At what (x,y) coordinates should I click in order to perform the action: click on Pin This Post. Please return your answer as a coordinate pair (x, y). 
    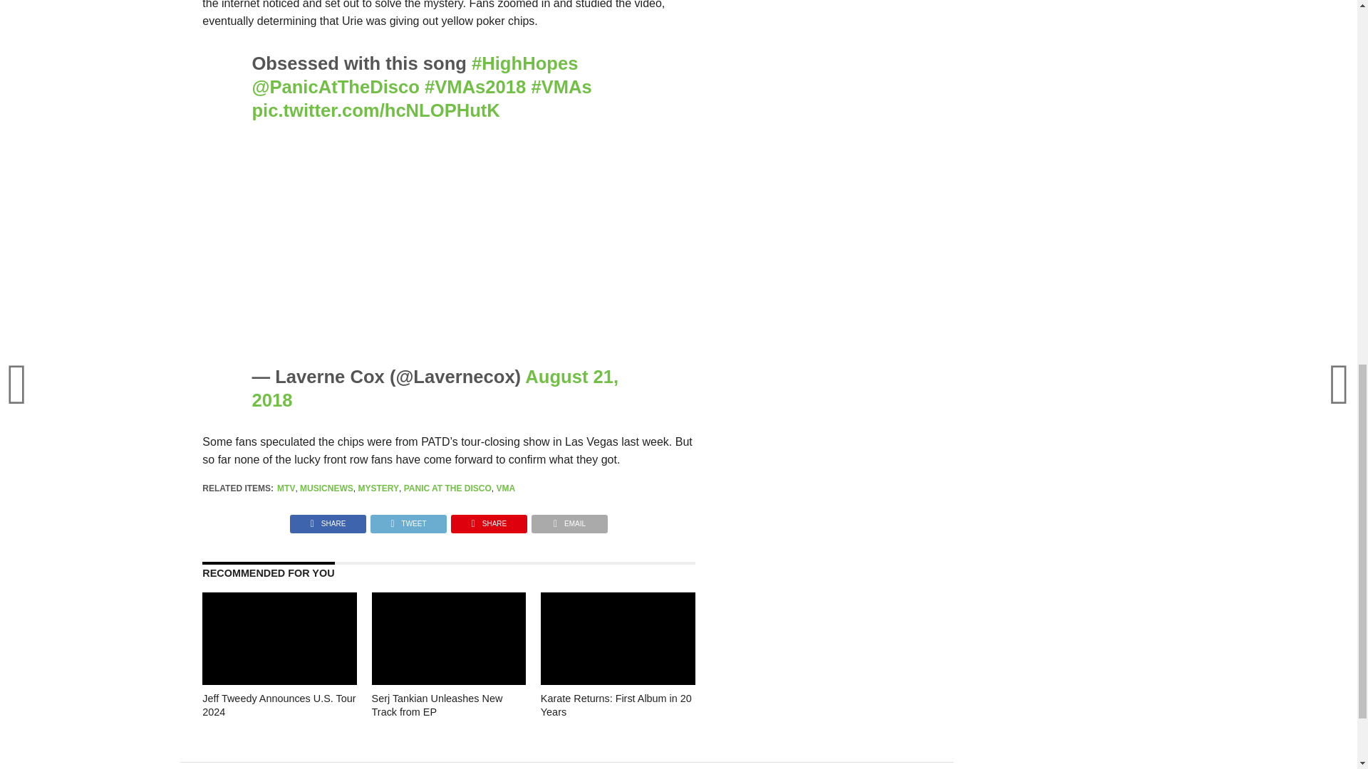
    Looking at the image, I should click on (489, 520).